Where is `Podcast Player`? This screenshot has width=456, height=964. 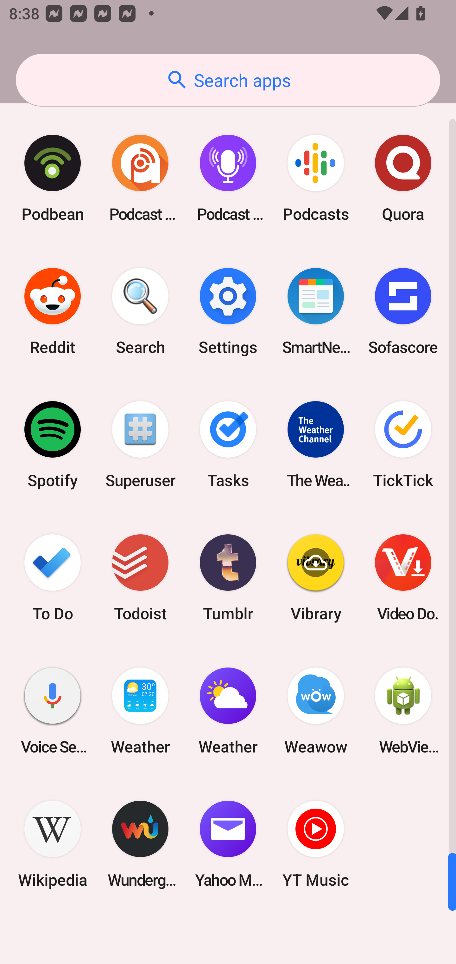
Podcast Player is located at coordinates (228, 178).